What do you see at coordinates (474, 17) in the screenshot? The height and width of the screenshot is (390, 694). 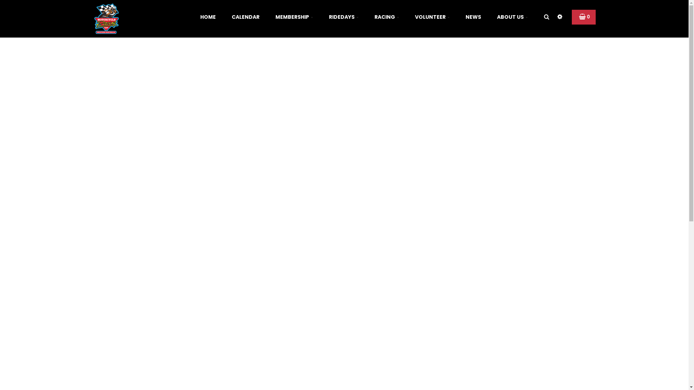 I see `NEWS` at bounding box center [474, 17].